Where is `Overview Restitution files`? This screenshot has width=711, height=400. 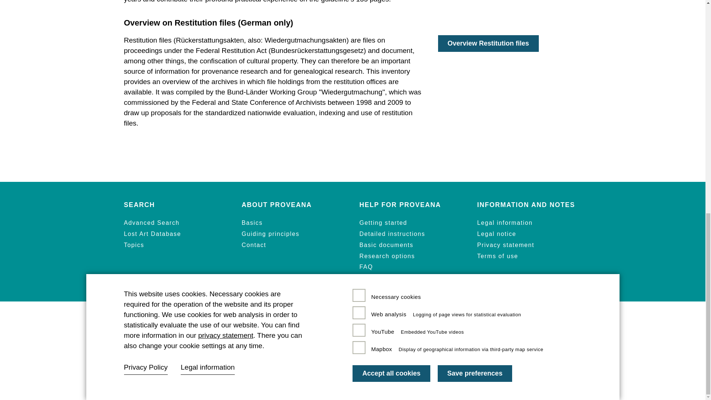
Overview Restitution files is located at coordinates (488, 44).